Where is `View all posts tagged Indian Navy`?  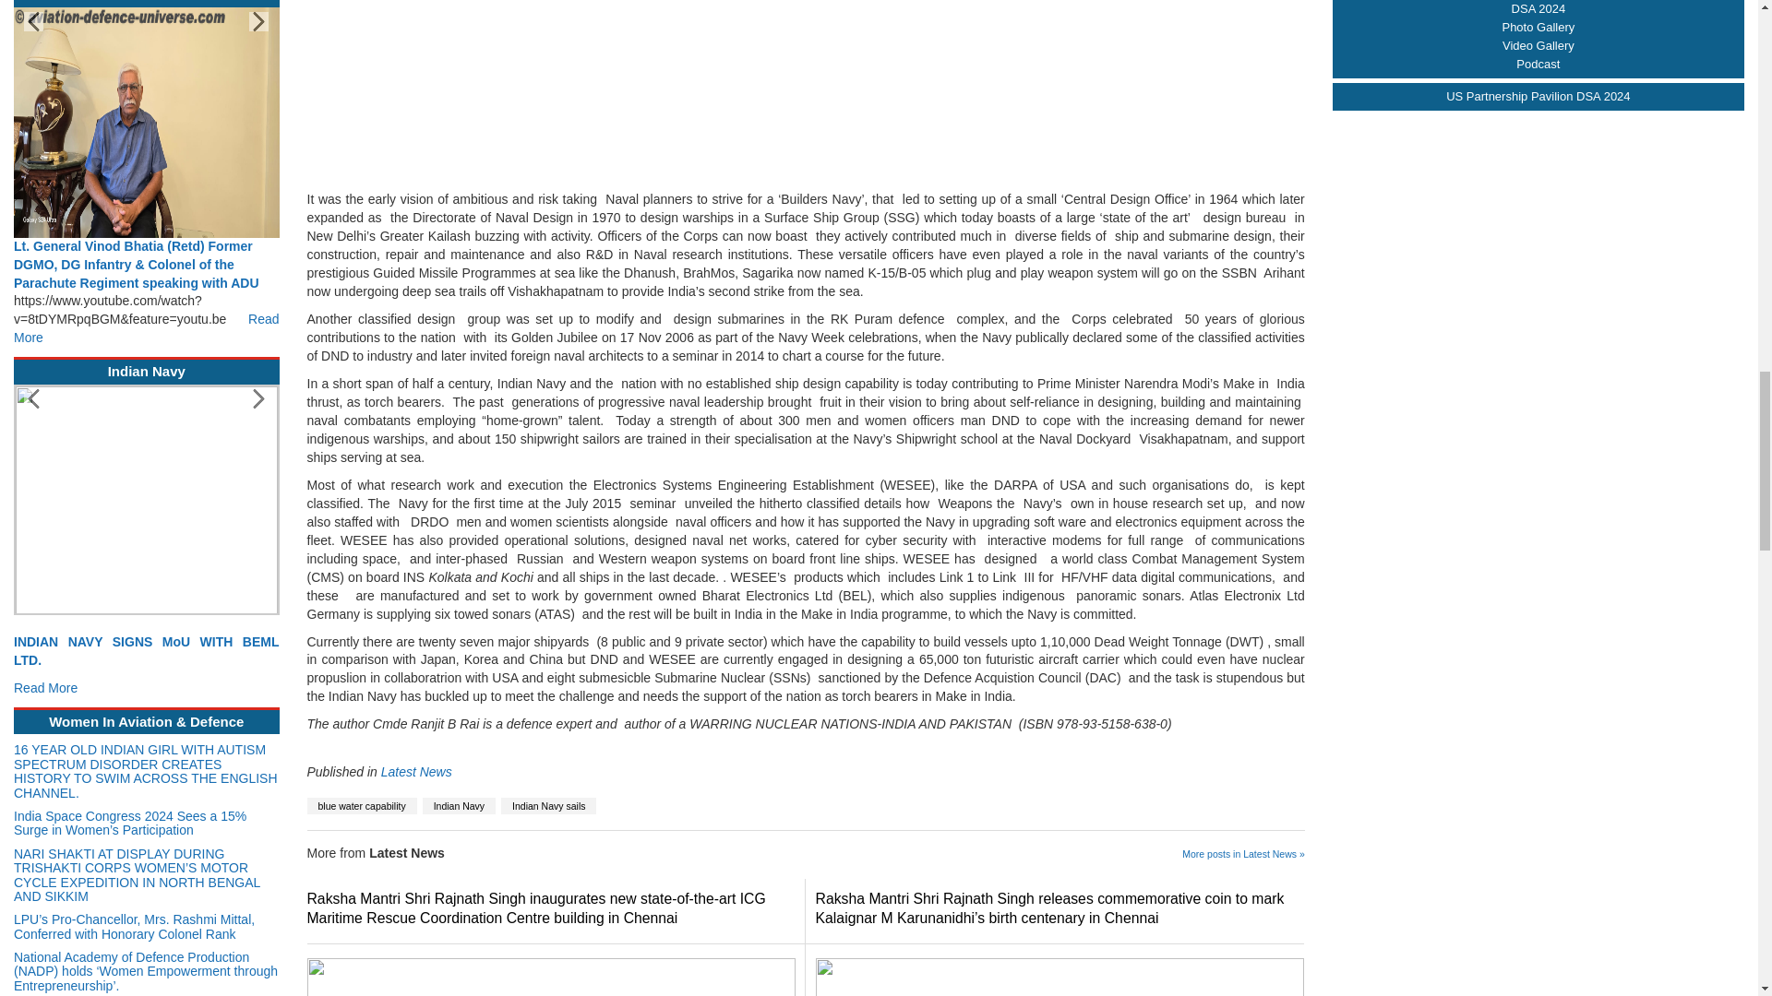
View all posts tagged Indian Navy is located at coordinates (460, 806).